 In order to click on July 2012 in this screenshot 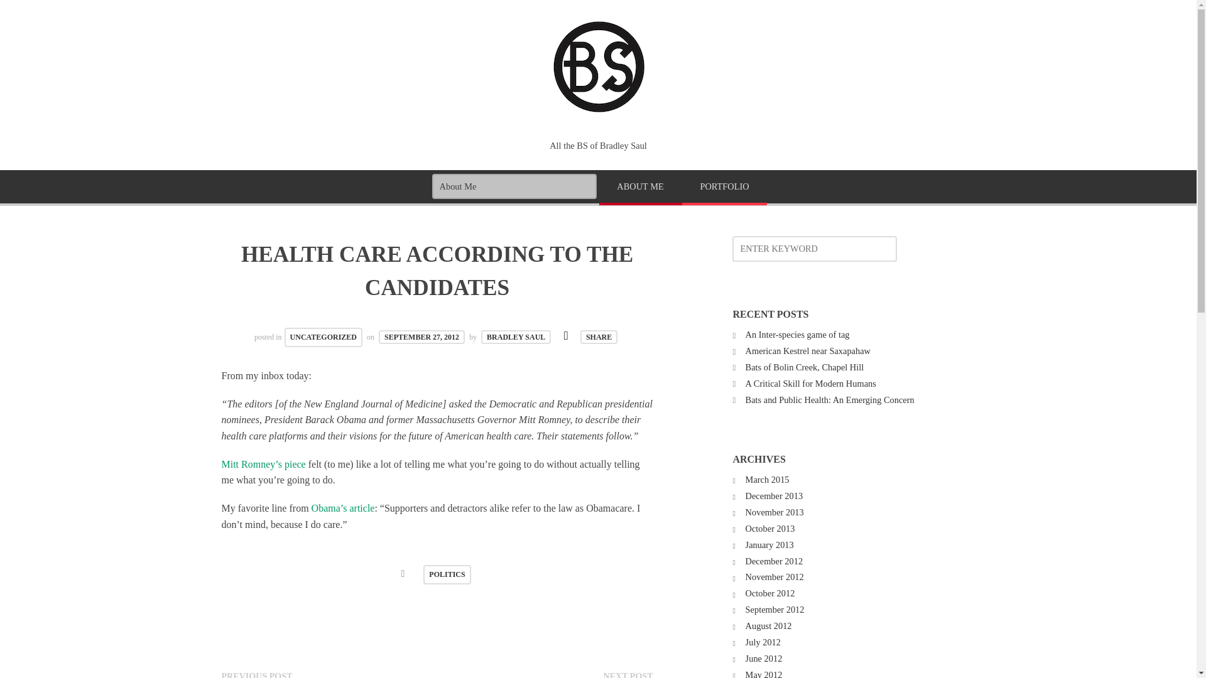, I will do `click(763, 642)`.